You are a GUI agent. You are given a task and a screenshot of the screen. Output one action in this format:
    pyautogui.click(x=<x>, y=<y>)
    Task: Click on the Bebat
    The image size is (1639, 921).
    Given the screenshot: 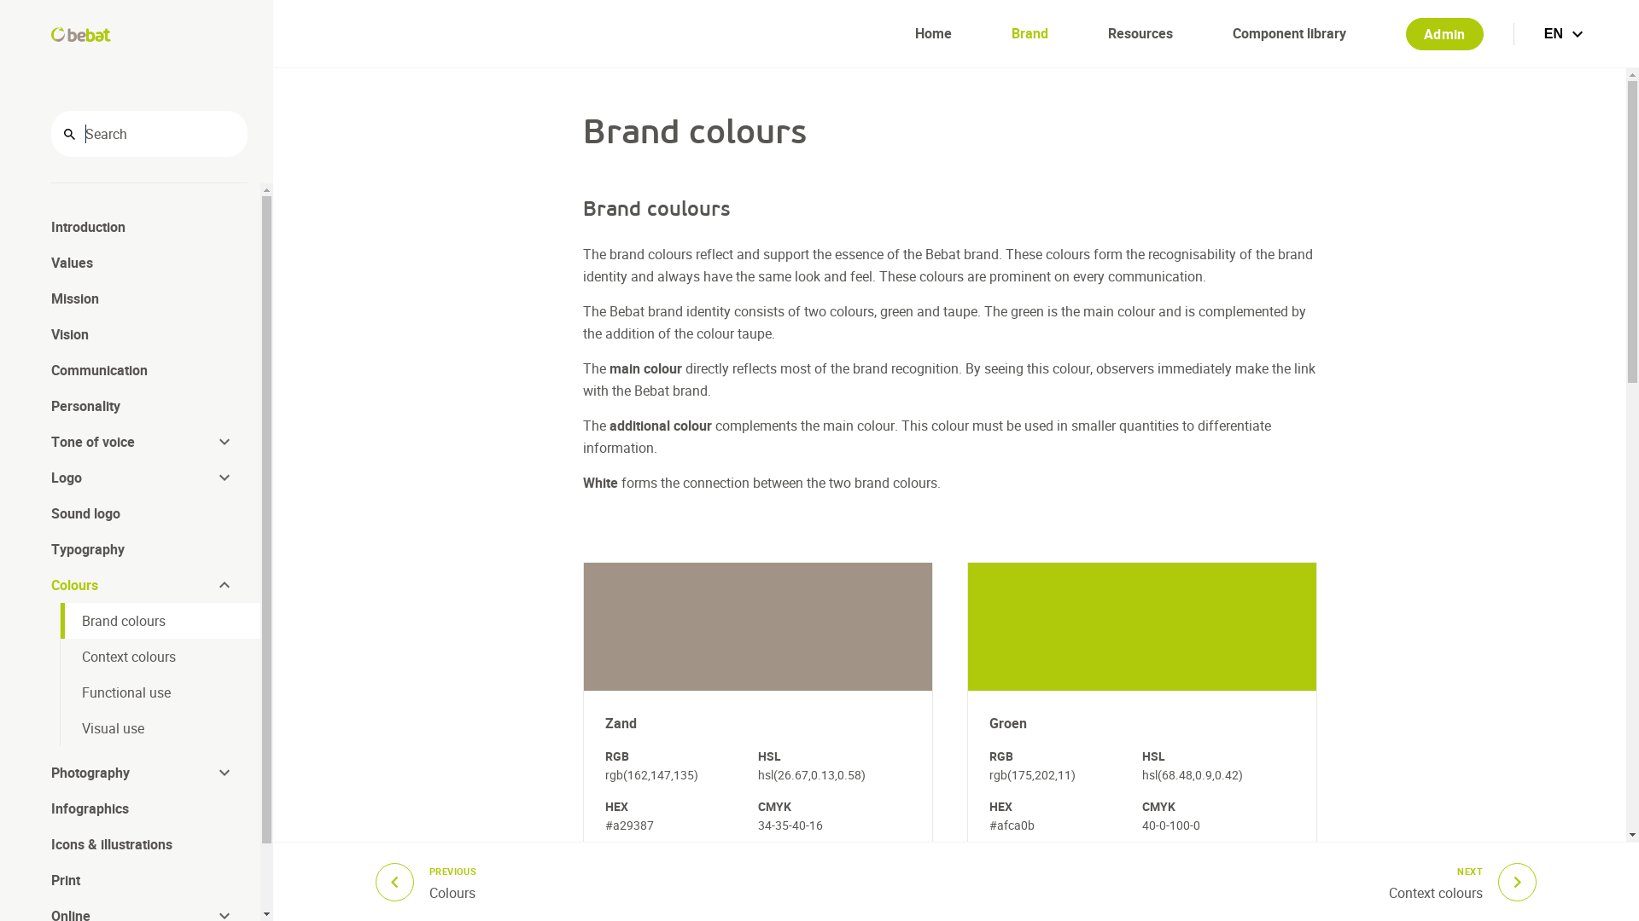 What is the action you would take?
    pyautogui.click(x=81, y=34)
    